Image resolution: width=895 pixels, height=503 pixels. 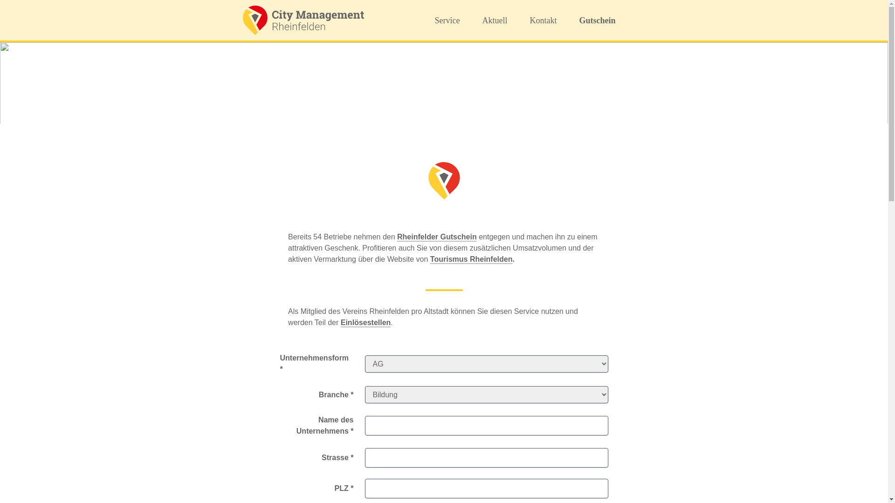 I want to click on Aktuell, so click(x=495, y=20).